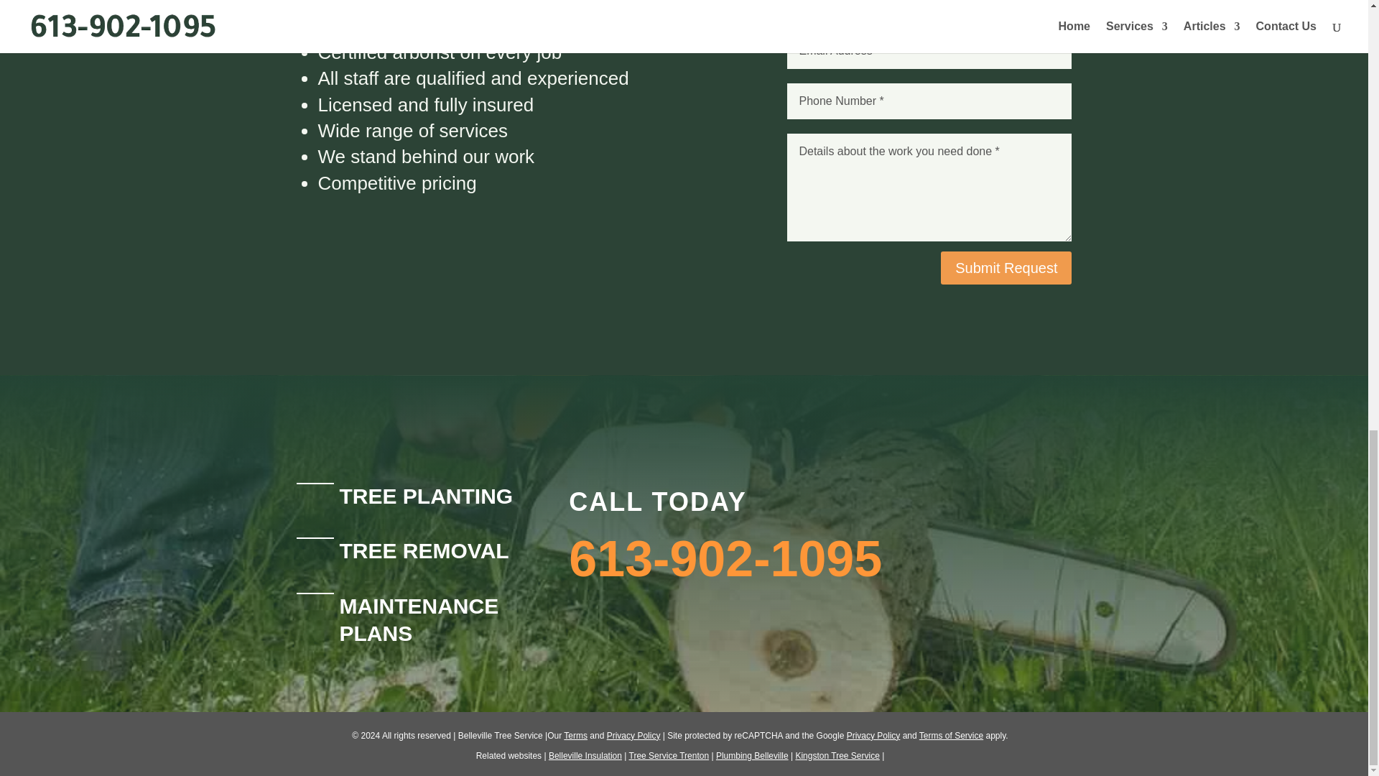 This screenshot has width=1379, height=776. Describe the element at coordinates (725, 558) in the screenshot. I see `613-902-1095` at that location.